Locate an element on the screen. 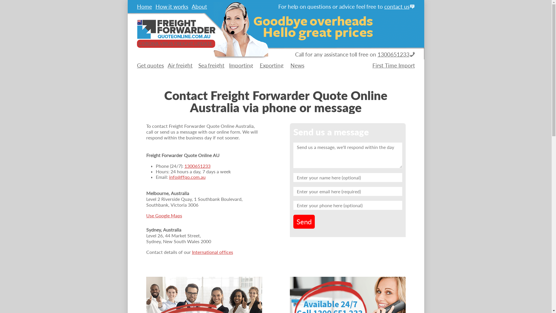 The image size is (556, 313). 1300651233 is located at coordinates (394, 54).